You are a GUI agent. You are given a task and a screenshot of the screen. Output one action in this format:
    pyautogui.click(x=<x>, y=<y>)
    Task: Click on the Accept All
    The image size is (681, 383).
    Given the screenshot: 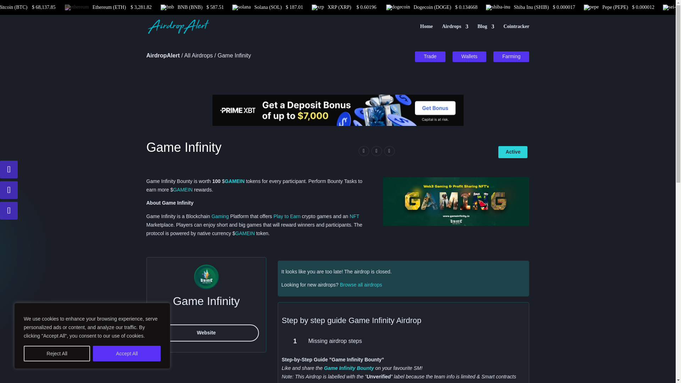 What is the action you would take?
    pyautogui.click(x=127, y=354)
    